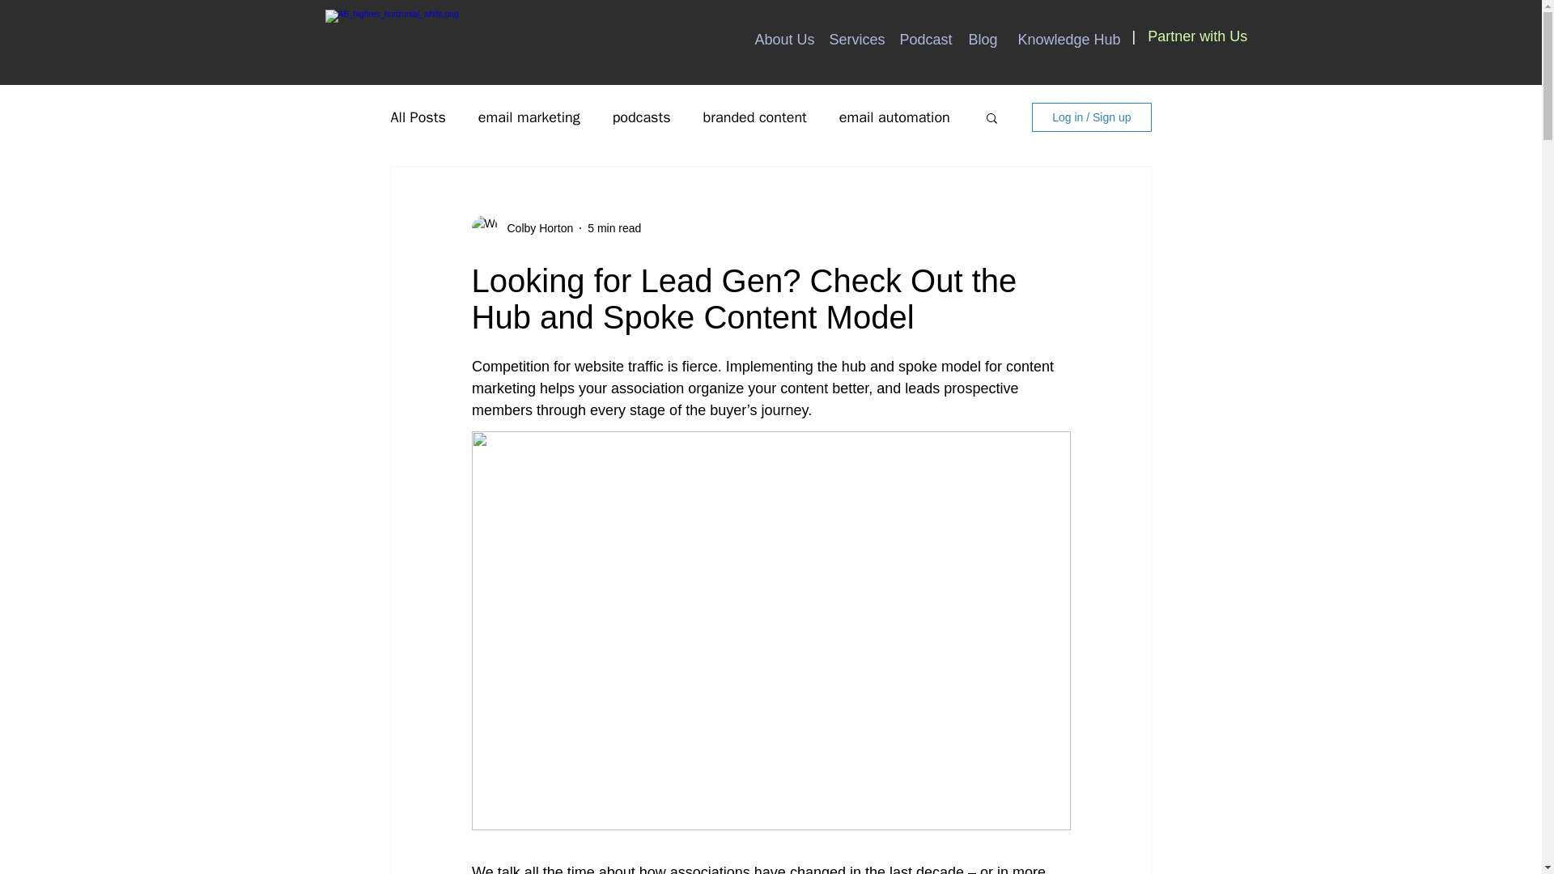  What do you see at coordinates (641, 117) in the screenshot?
I see `podcasts` at bounding box center [641, 117].